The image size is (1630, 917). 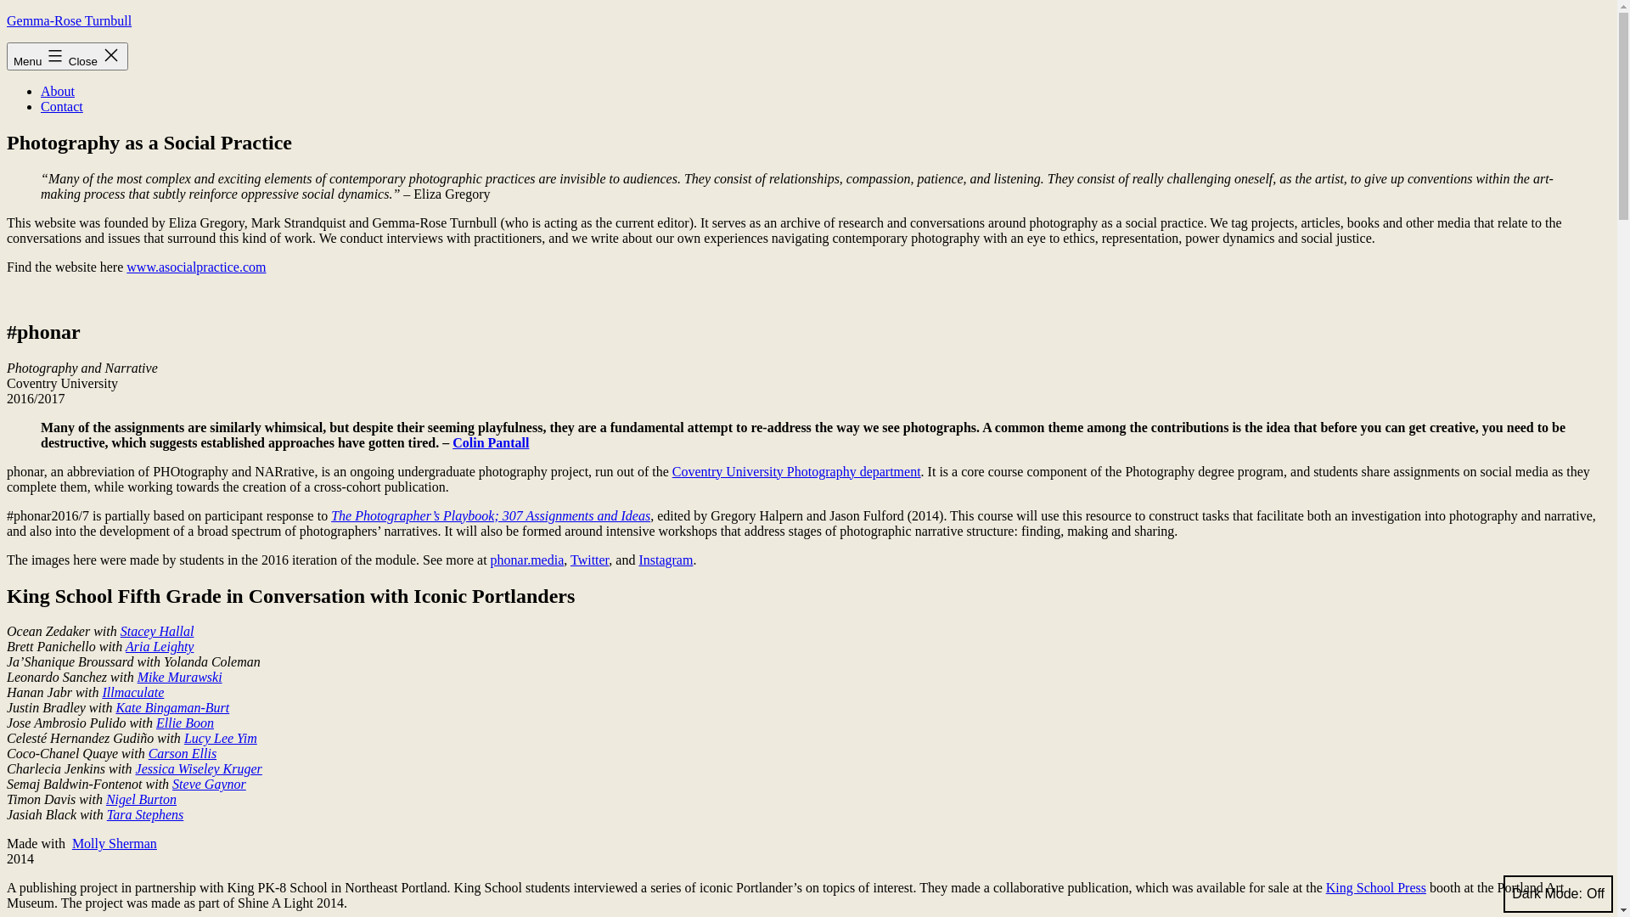 What do you see at coordinates (115, 844) in the screenshot?
I see `Molly Sherman` at bounding box center [115, 844].